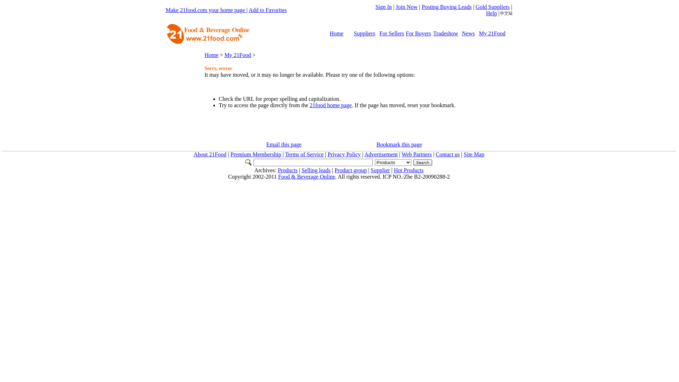 The width and height of the screenshot is (679, 382). Describe the element at coordinates (448, 154) in the screenshot. I see `Contact us` at that location.